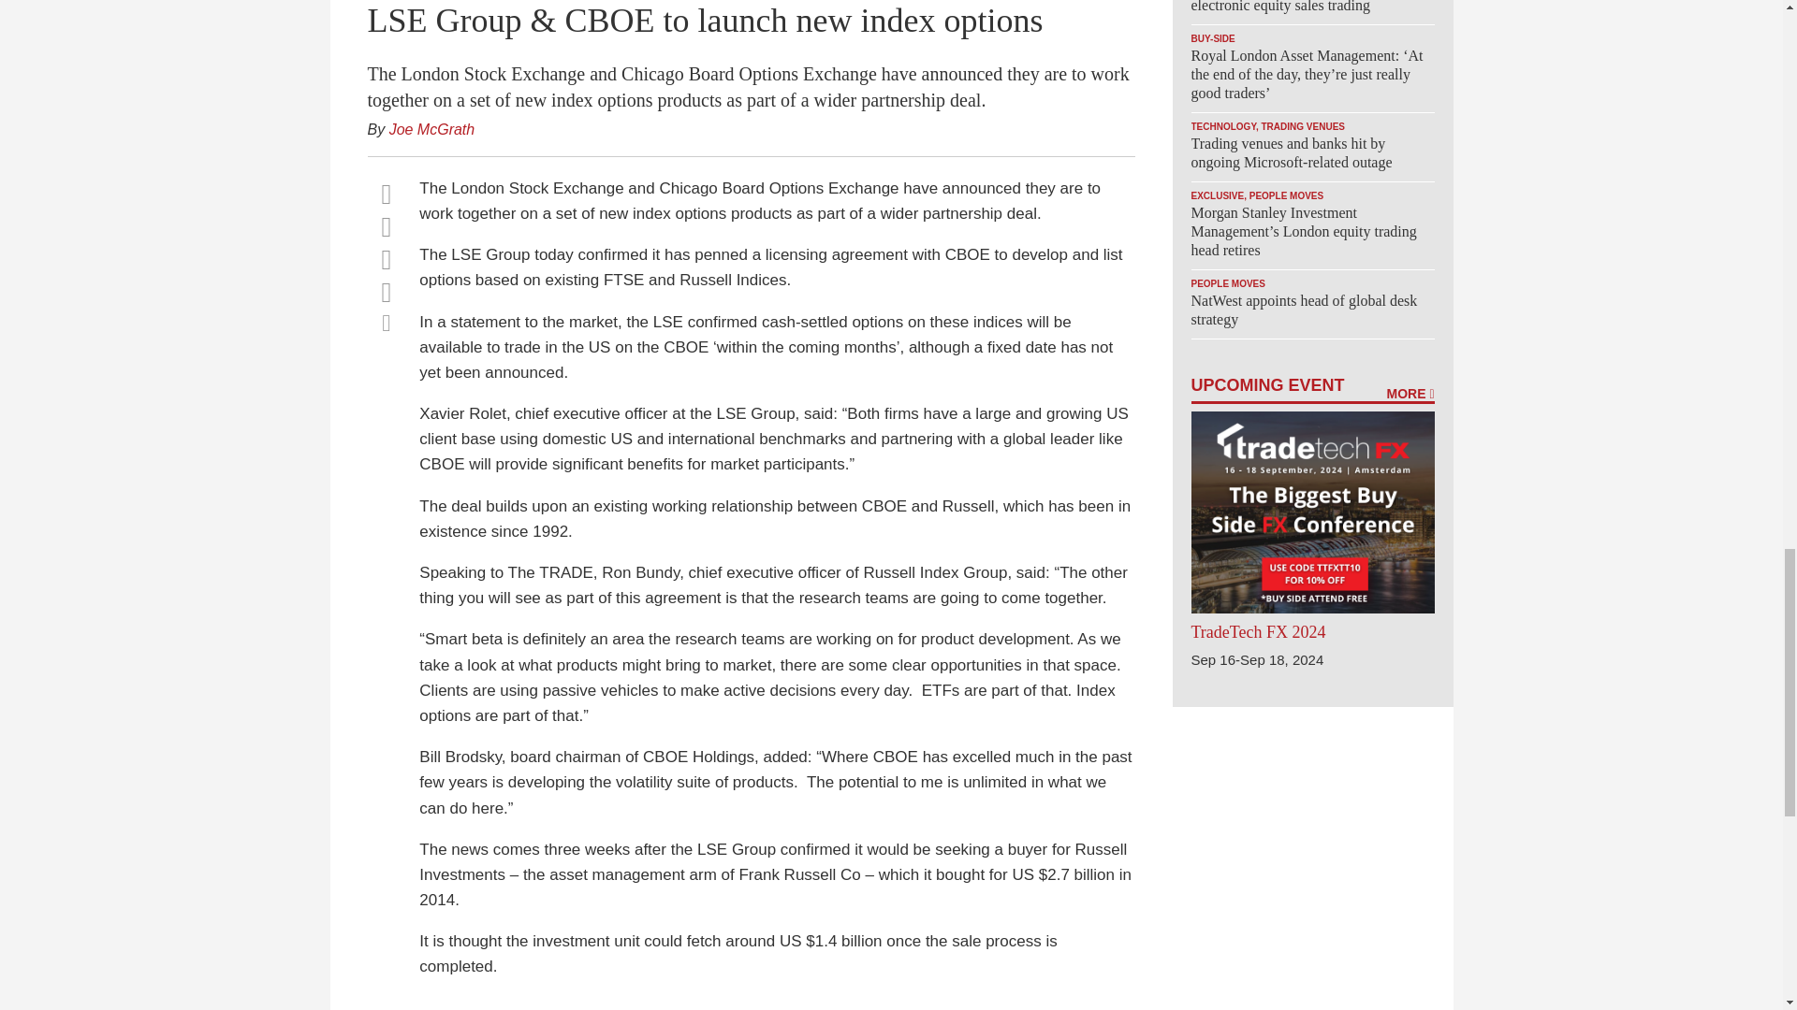 The width and height of the screenshot is (1797, 1010). Describe the element at coordinates (386, 292) in the screenshot. I see `Email this article` at that location.